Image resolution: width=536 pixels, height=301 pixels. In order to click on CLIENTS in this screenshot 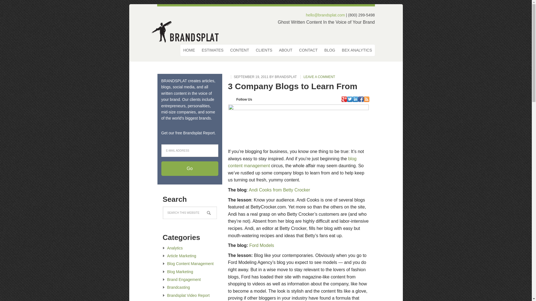, I will do `click(264, 50)`.